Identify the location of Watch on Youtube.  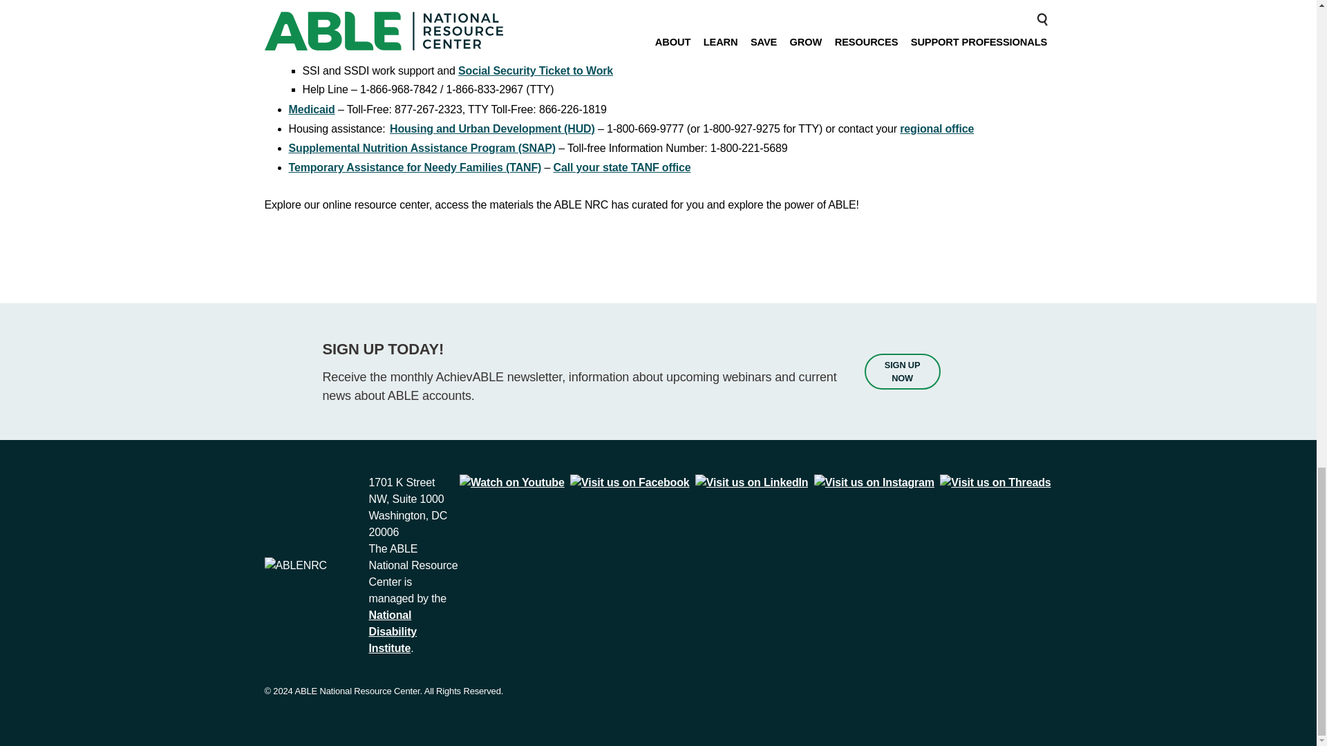
(511, 482).